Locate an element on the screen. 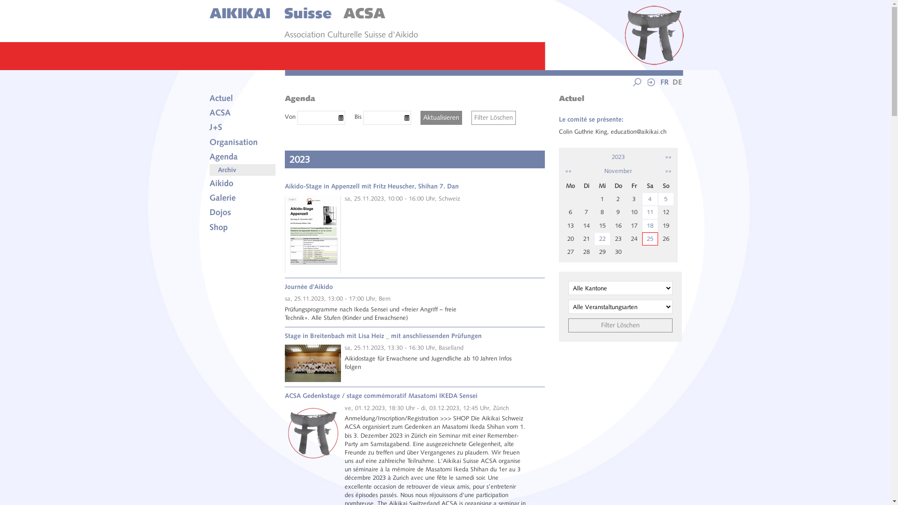 The height and width of the screenshot is (505, 898). DE is located at coordinates (675, 82).